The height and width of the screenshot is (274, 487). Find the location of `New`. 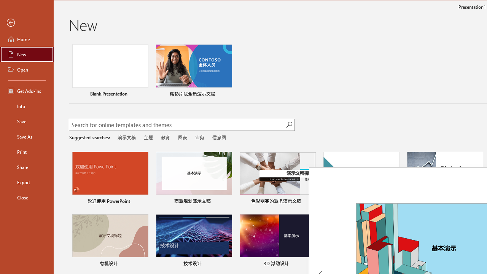

New is located at coordinates (27, 54).